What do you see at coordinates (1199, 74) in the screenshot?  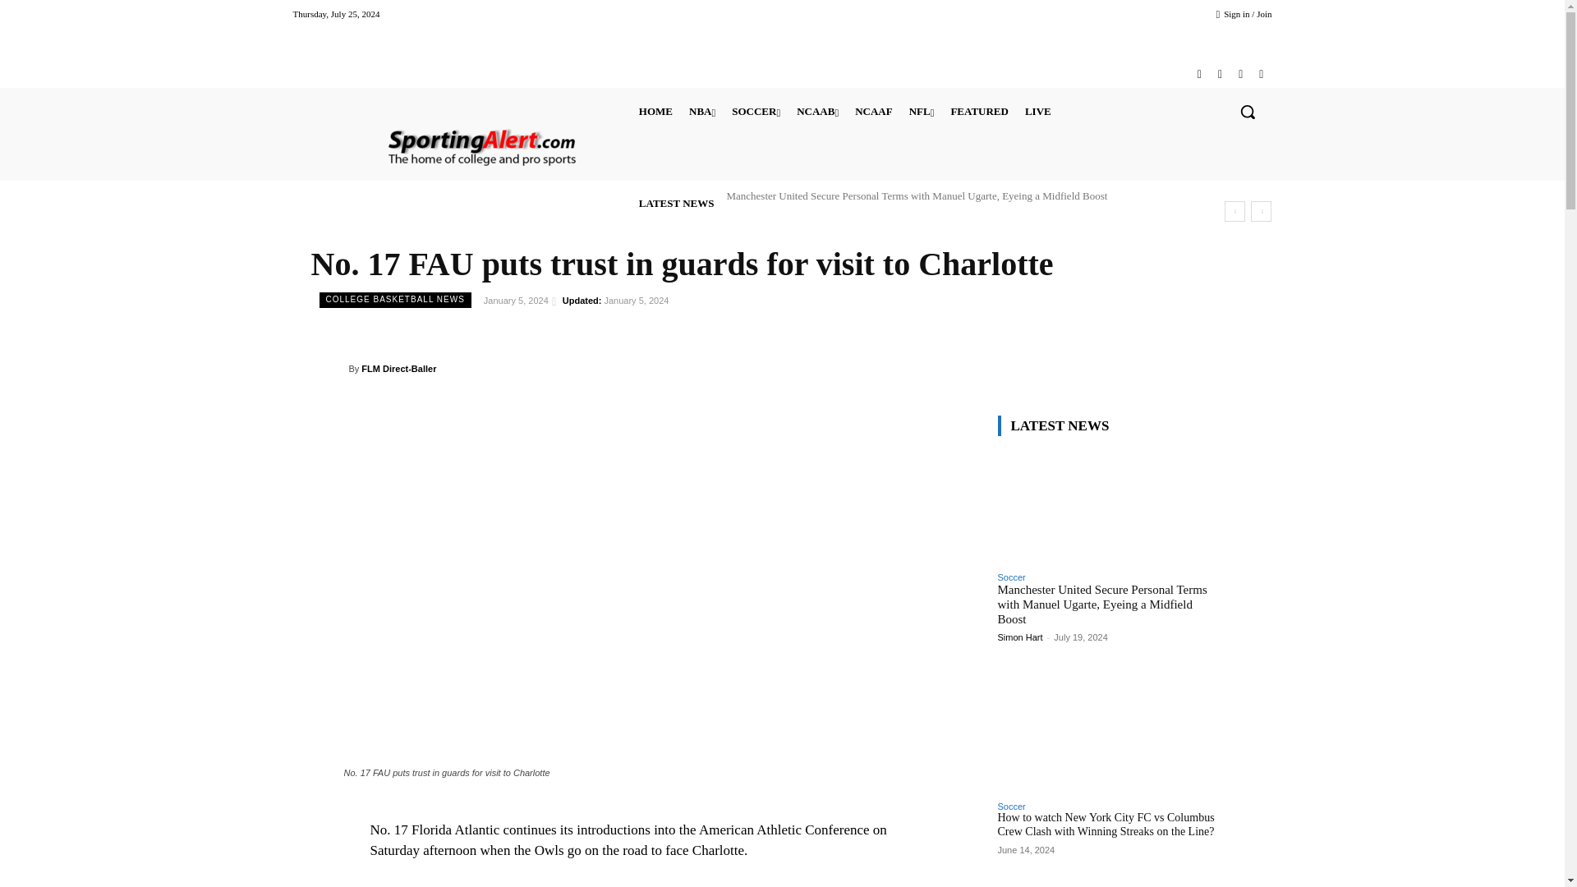 I see `Facebook` at bounding box center [1199, 74].